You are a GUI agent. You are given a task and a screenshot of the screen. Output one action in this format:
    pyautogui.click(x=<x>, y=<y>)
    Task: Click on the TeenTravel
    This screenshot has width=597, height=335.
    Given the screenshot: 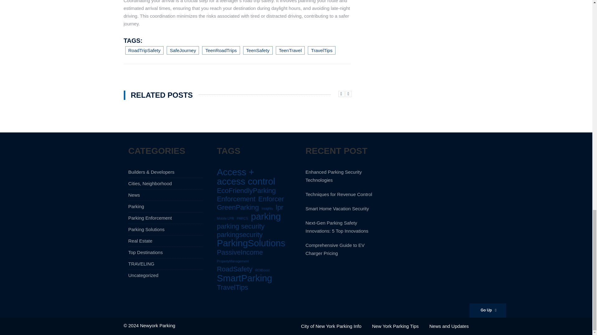 What is the action you would take?
    pyautogui.click(x=290, y=50)
    